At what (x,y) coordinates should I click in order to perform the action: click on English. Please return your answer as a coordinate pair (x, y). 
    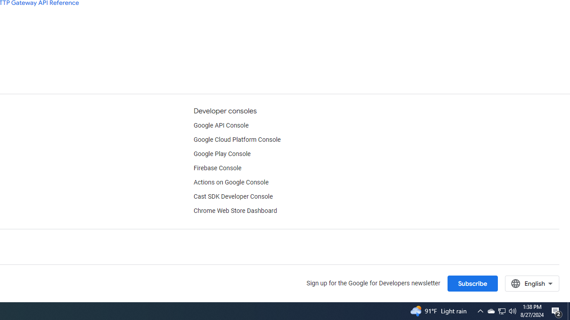
    Looking at the image, I should click on (532, 283).